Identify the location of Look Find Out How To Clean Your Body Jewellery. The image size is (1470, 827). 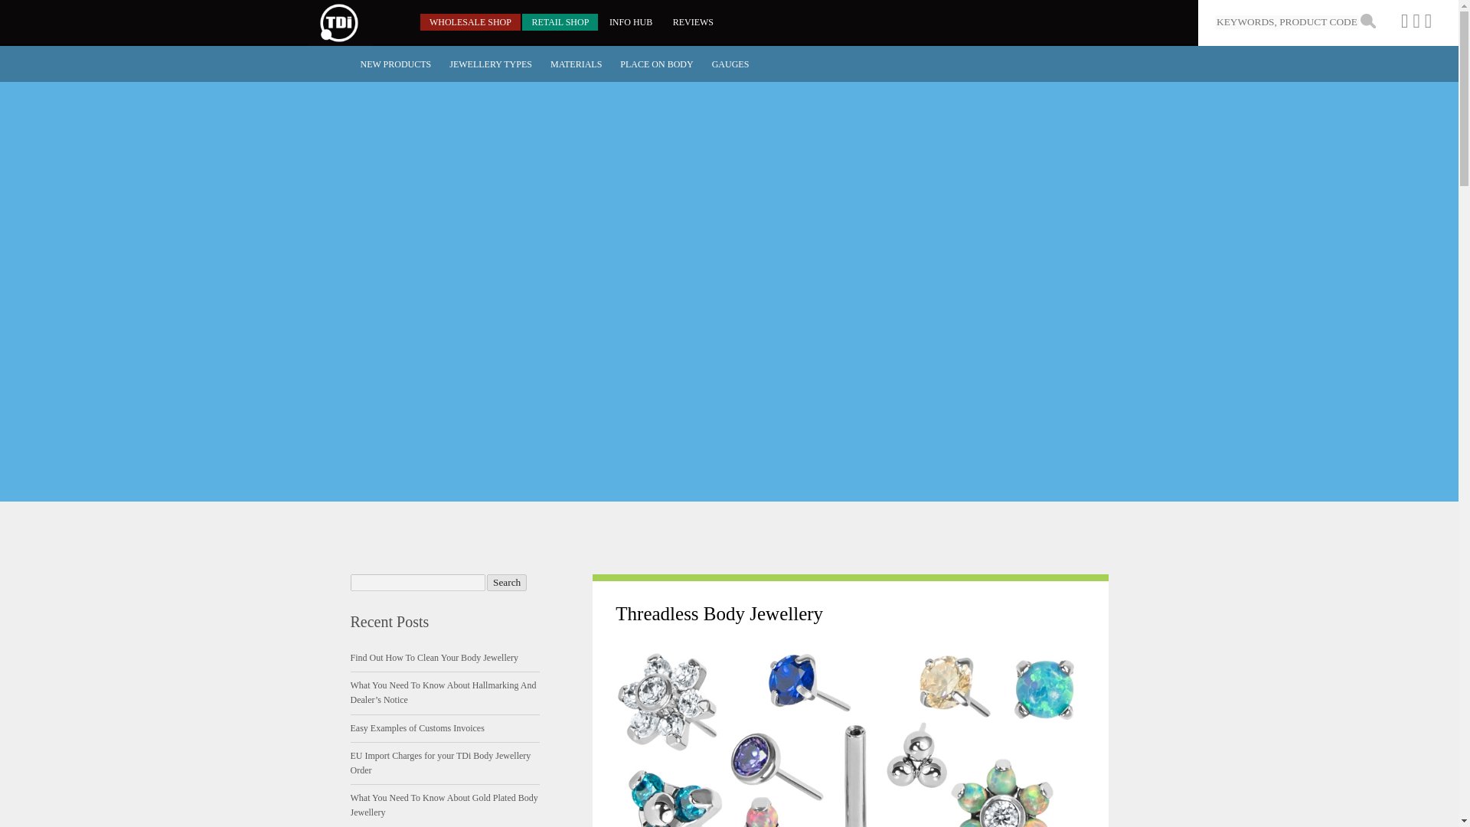
(435, 658).